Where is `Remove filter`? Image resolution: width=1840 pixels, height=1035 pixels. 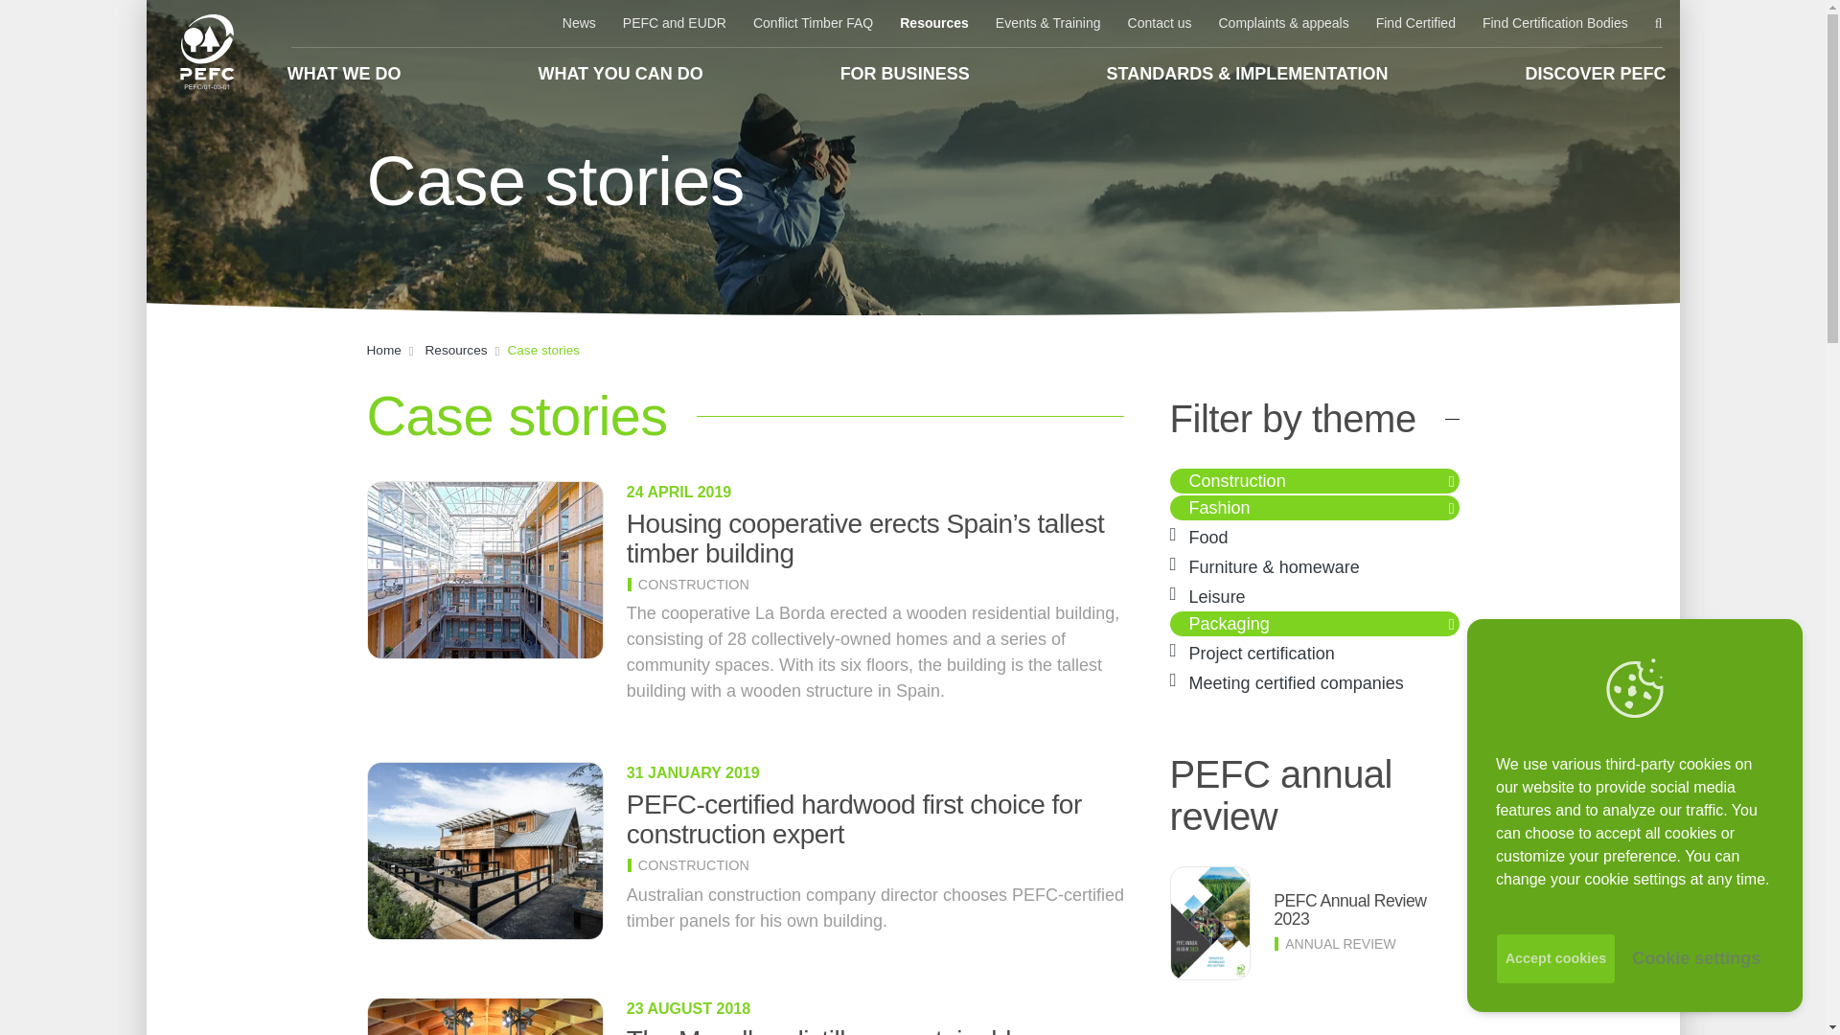 Remove filter is located at coordinates (1454, 508).